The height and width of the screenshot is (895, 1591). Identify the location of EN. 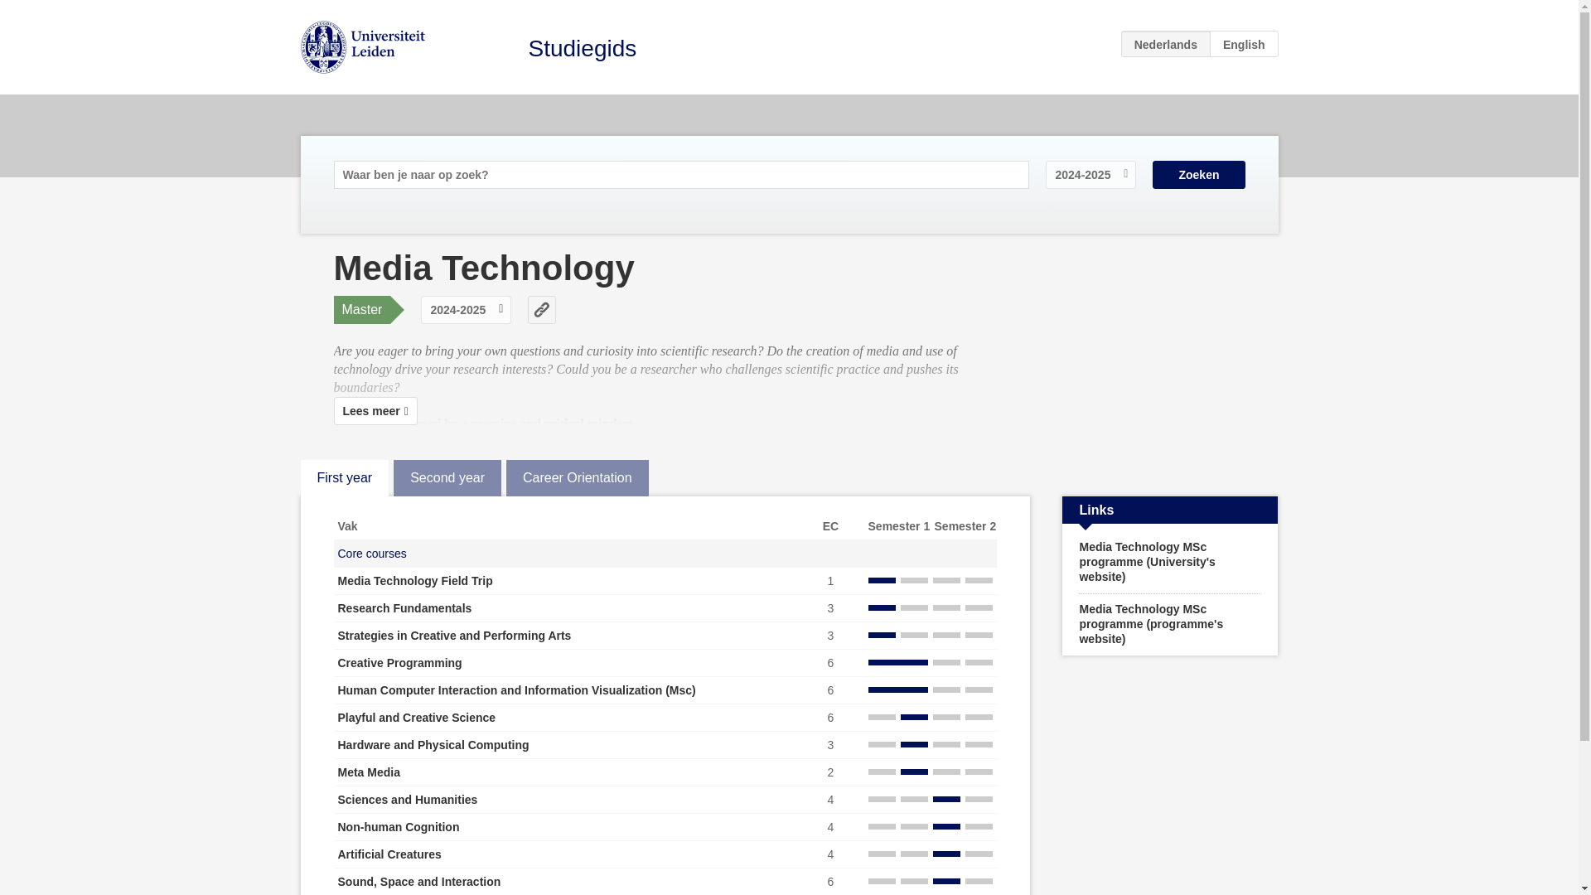
(1244, 43).